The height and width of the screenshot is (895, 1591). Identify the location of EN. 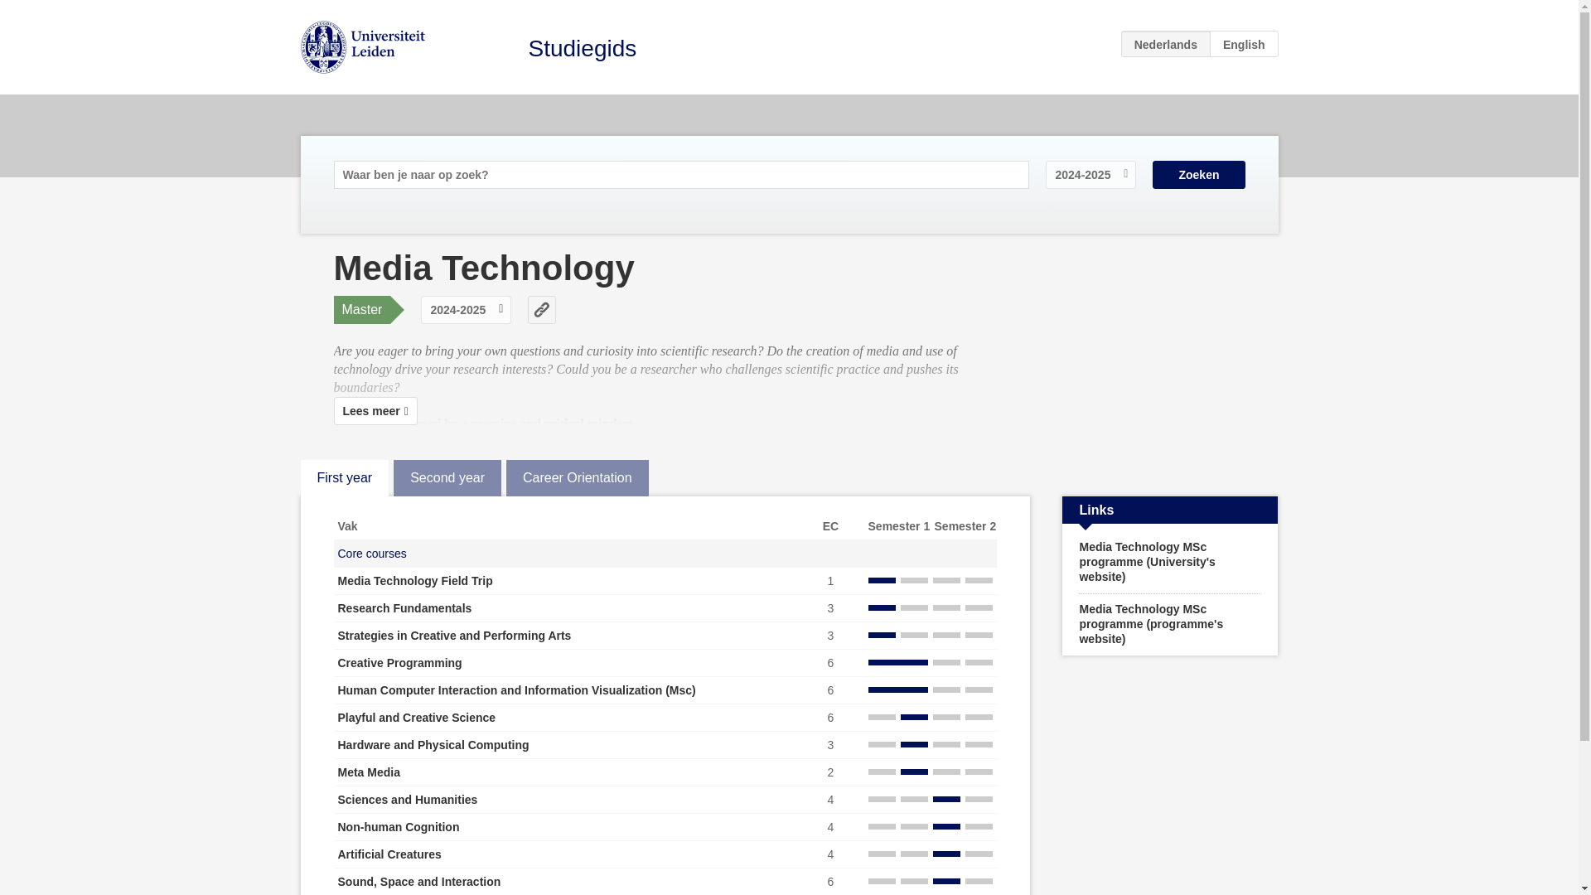
(1244, 43).